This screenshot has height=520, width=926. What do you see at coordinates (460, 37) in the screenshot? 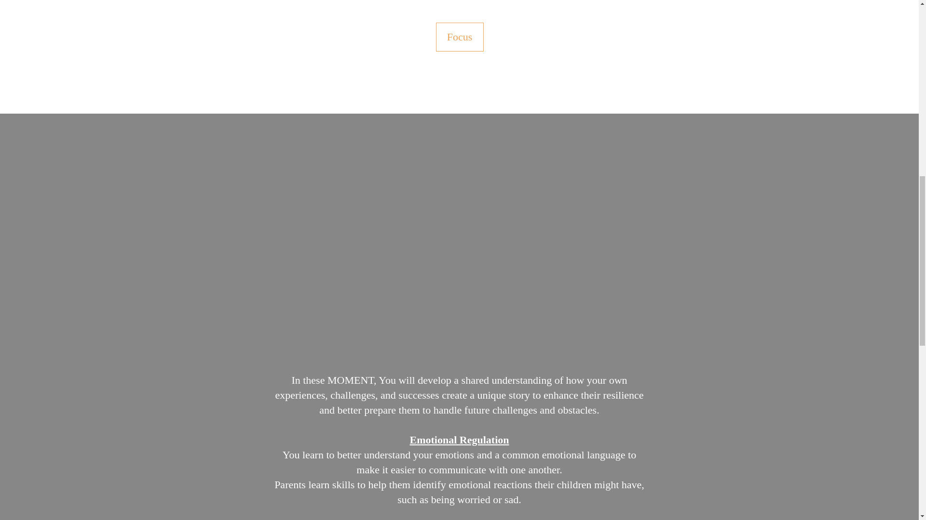
I see `Focus` at bounding box center [460, 37].